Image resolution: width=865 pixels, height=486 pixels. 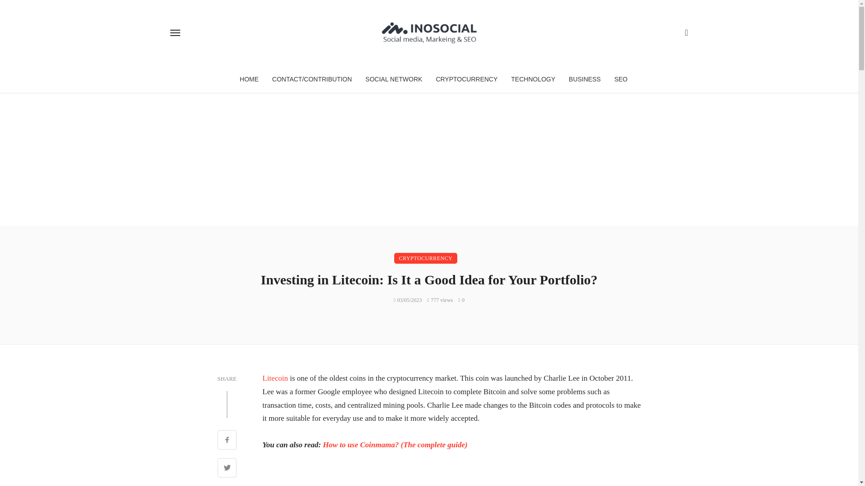 I want to click on TECHNOLOGY, so click(x=533, y=79).